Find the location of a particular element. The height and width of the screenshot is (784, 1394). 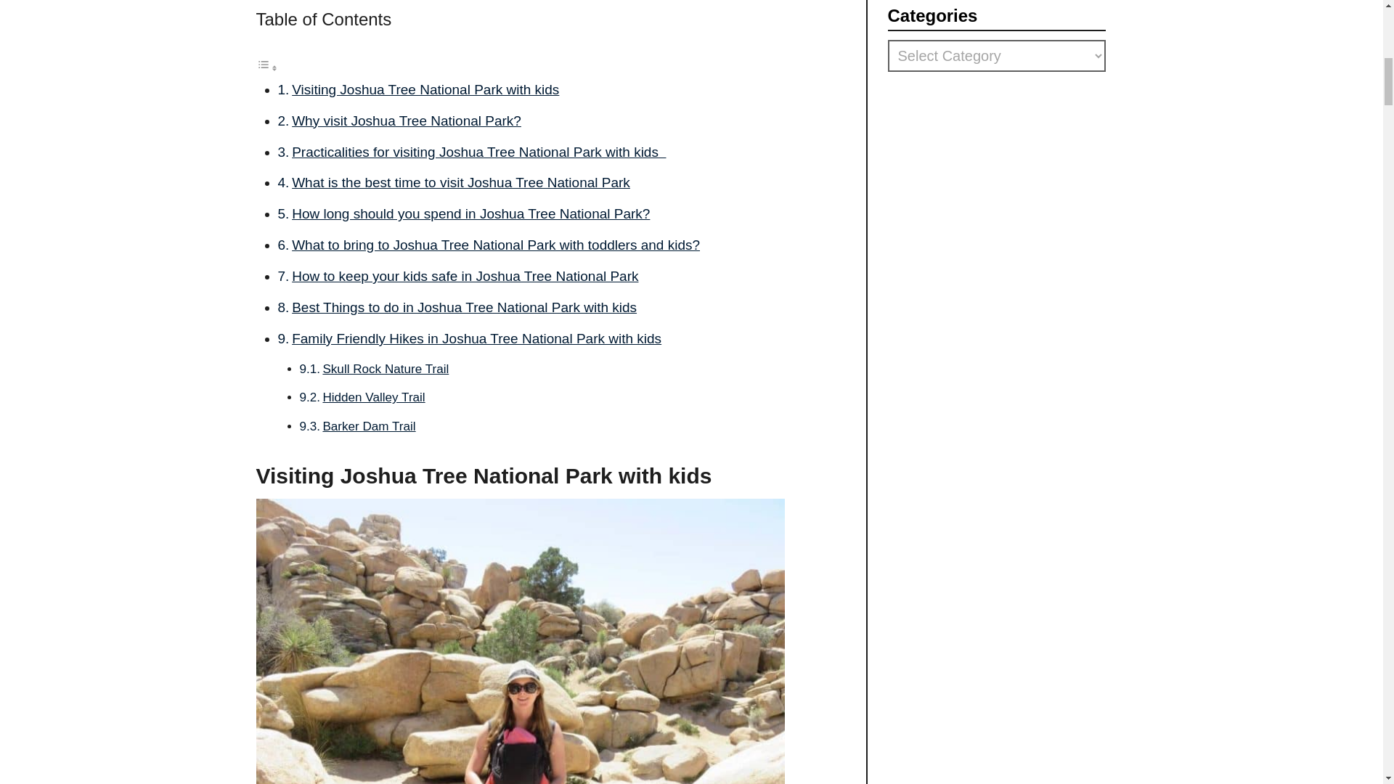

Family Friendly Hikes in Joshua Tree National Park with kids is located at coordinates (476, 338).